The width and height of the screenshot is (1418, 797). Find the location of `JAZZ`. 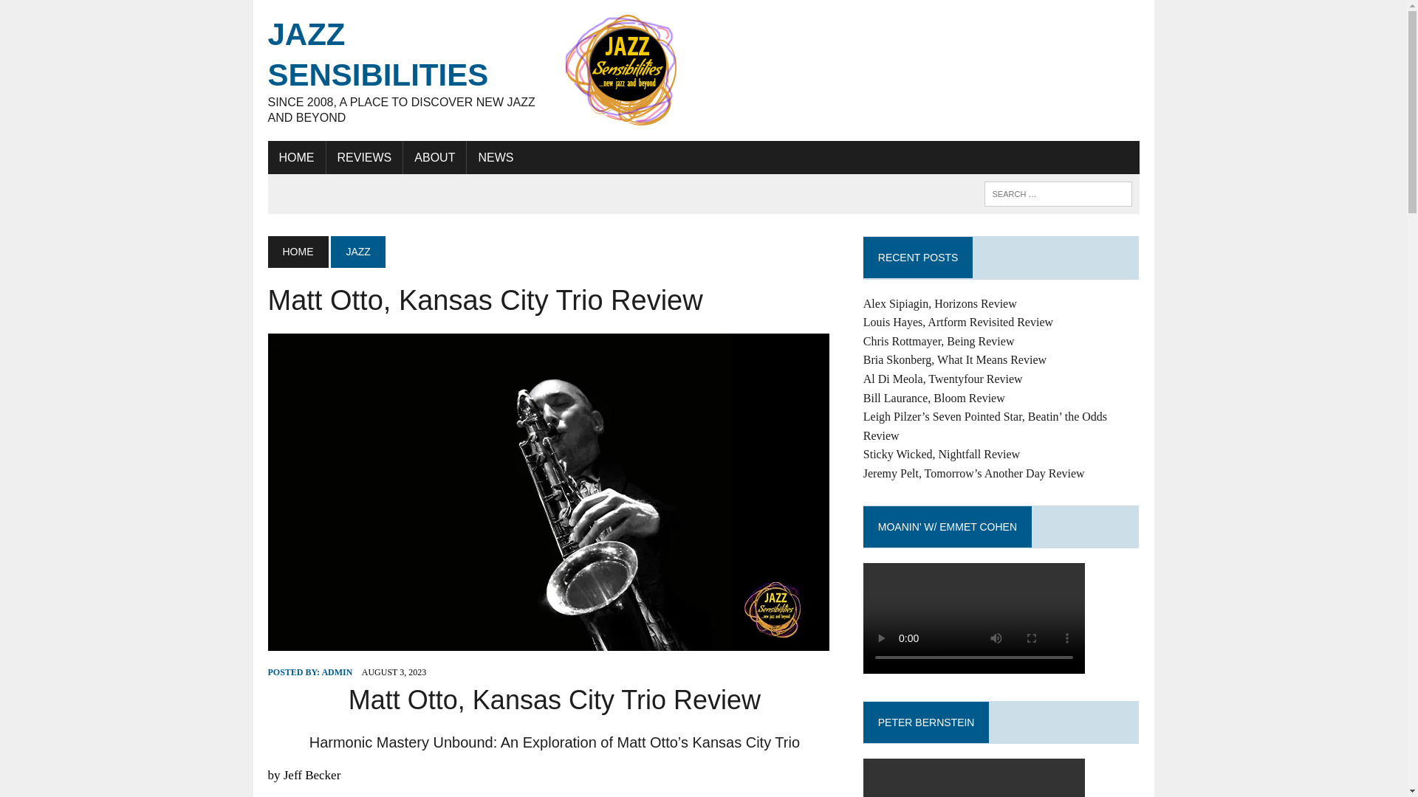

JAZZ is located at coordinates (357, 251).